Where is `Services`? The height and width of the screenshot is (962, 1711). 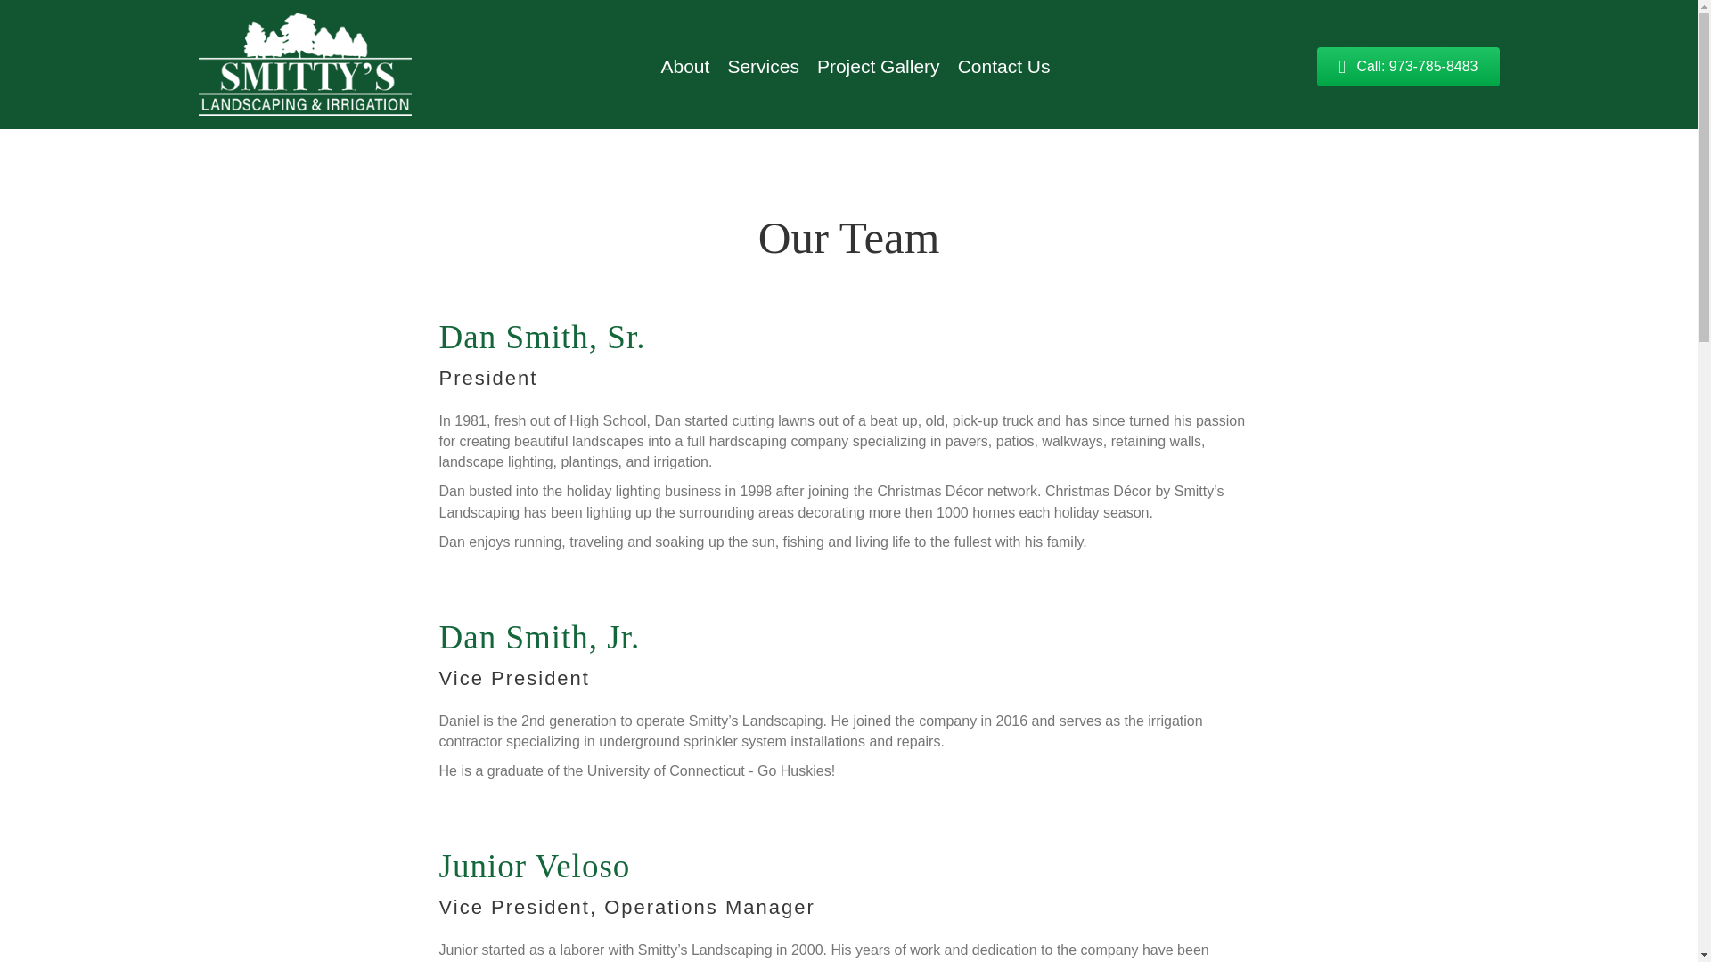
Services is located at coordinates (763, 66).